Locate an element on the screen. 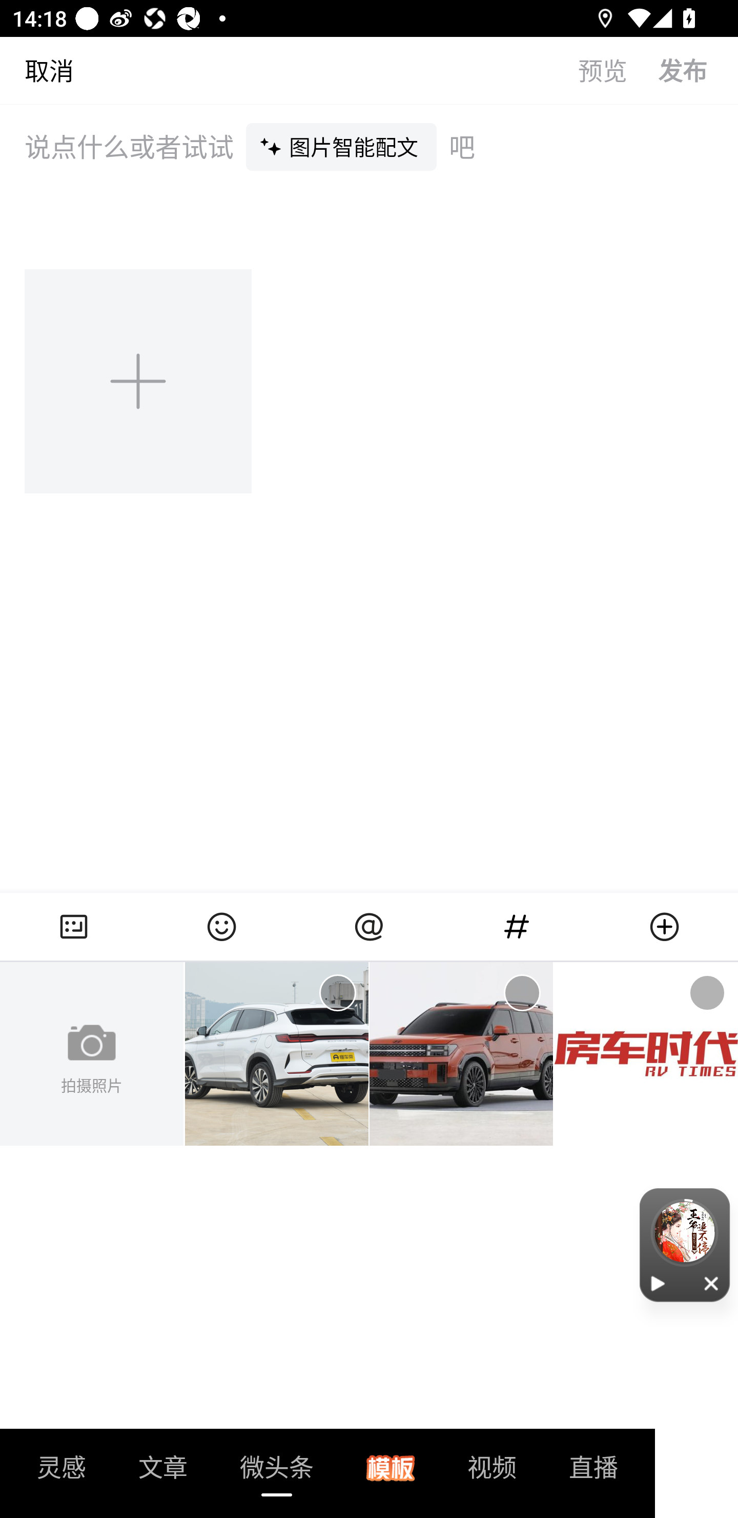  更多 is located at coordinates (664, 926).